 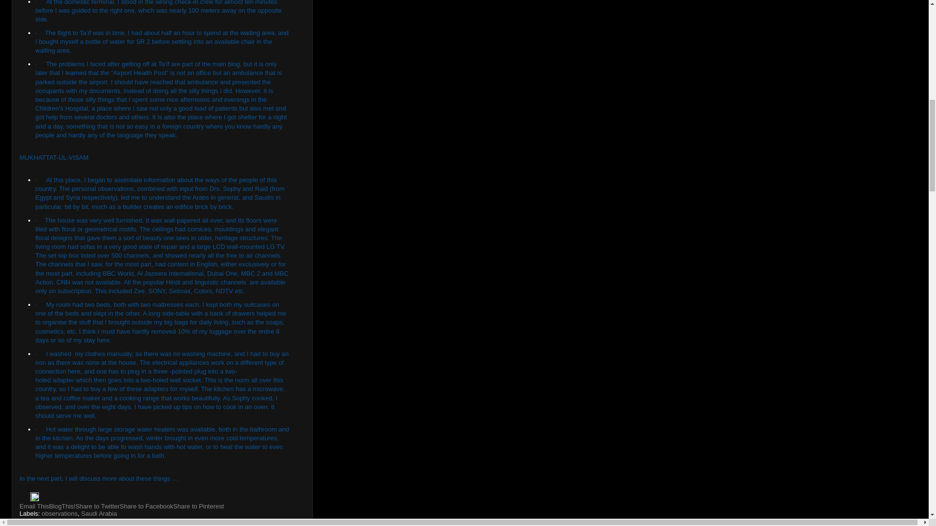 What do you see at coordinates (61, 506) in the screenshot?
I see `BlogThis!` at bounding box center [61, 506].